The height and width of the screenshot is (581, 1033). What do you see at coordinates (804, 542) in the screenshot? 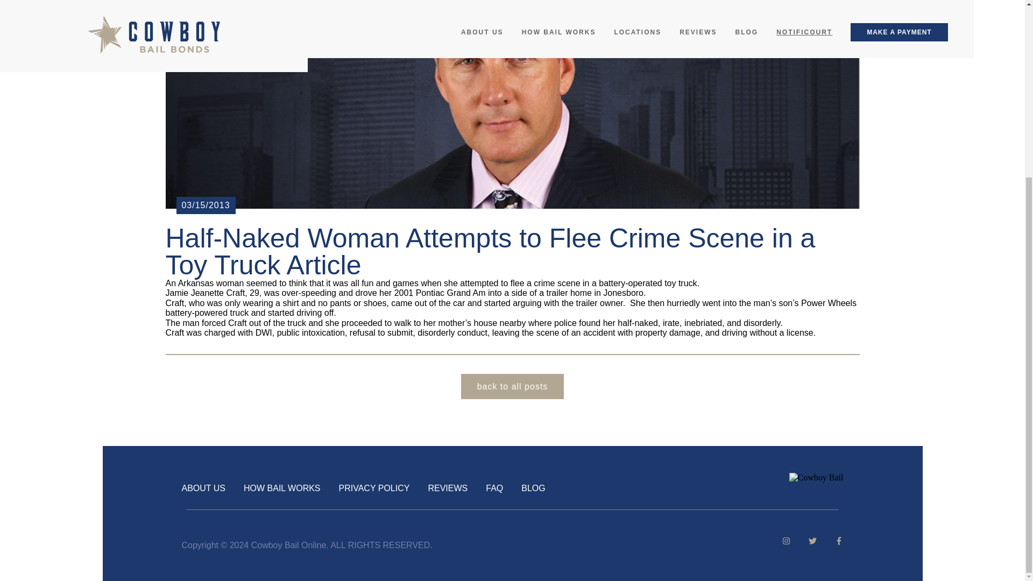
I see `Twitter` at bounding box center [804, 542].